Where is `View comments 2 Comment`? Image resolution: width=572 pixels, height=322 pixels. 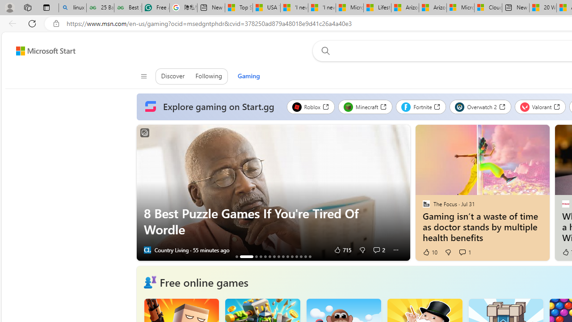 View comments 2 Comment is located at coordinates (376, 250).